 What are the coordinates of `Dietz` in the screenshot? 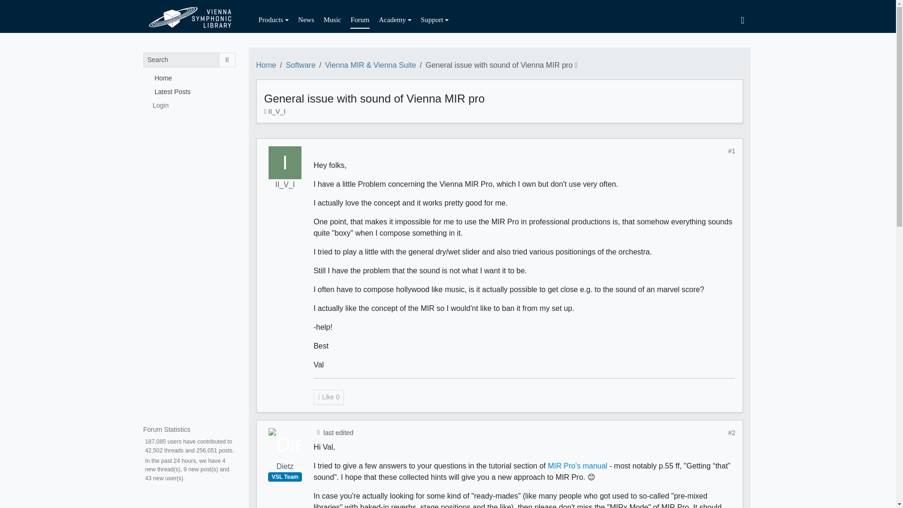 It's located at (285, 444).